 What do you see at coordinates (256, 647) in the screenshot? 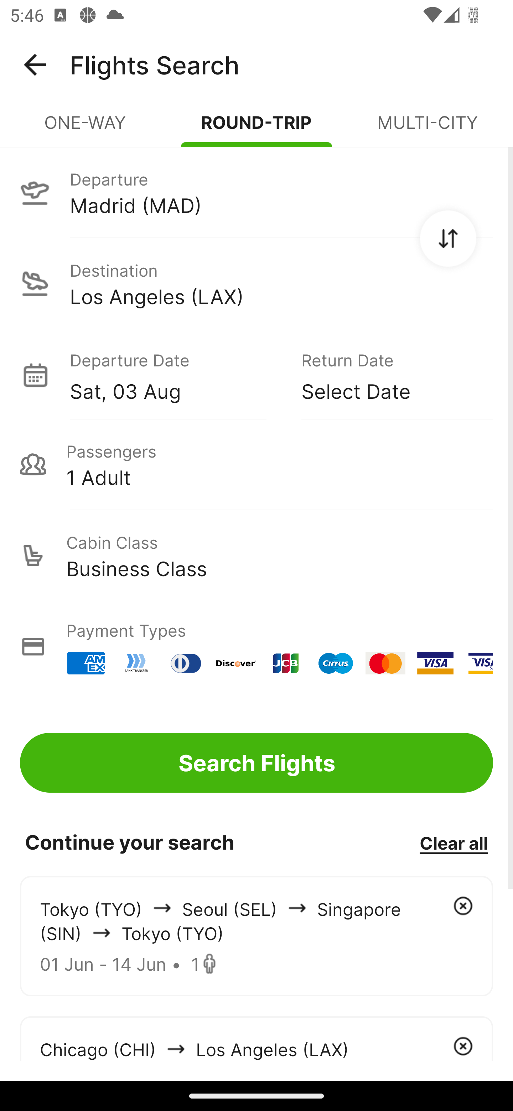
I see `Payment Types` at bounding box center [256, 647].